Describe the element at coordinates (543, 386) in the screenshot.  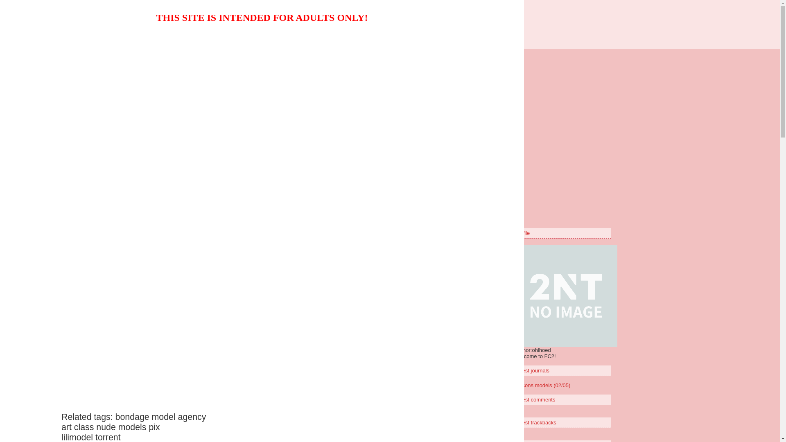
I see `Flacons models (02/05)` at that location.